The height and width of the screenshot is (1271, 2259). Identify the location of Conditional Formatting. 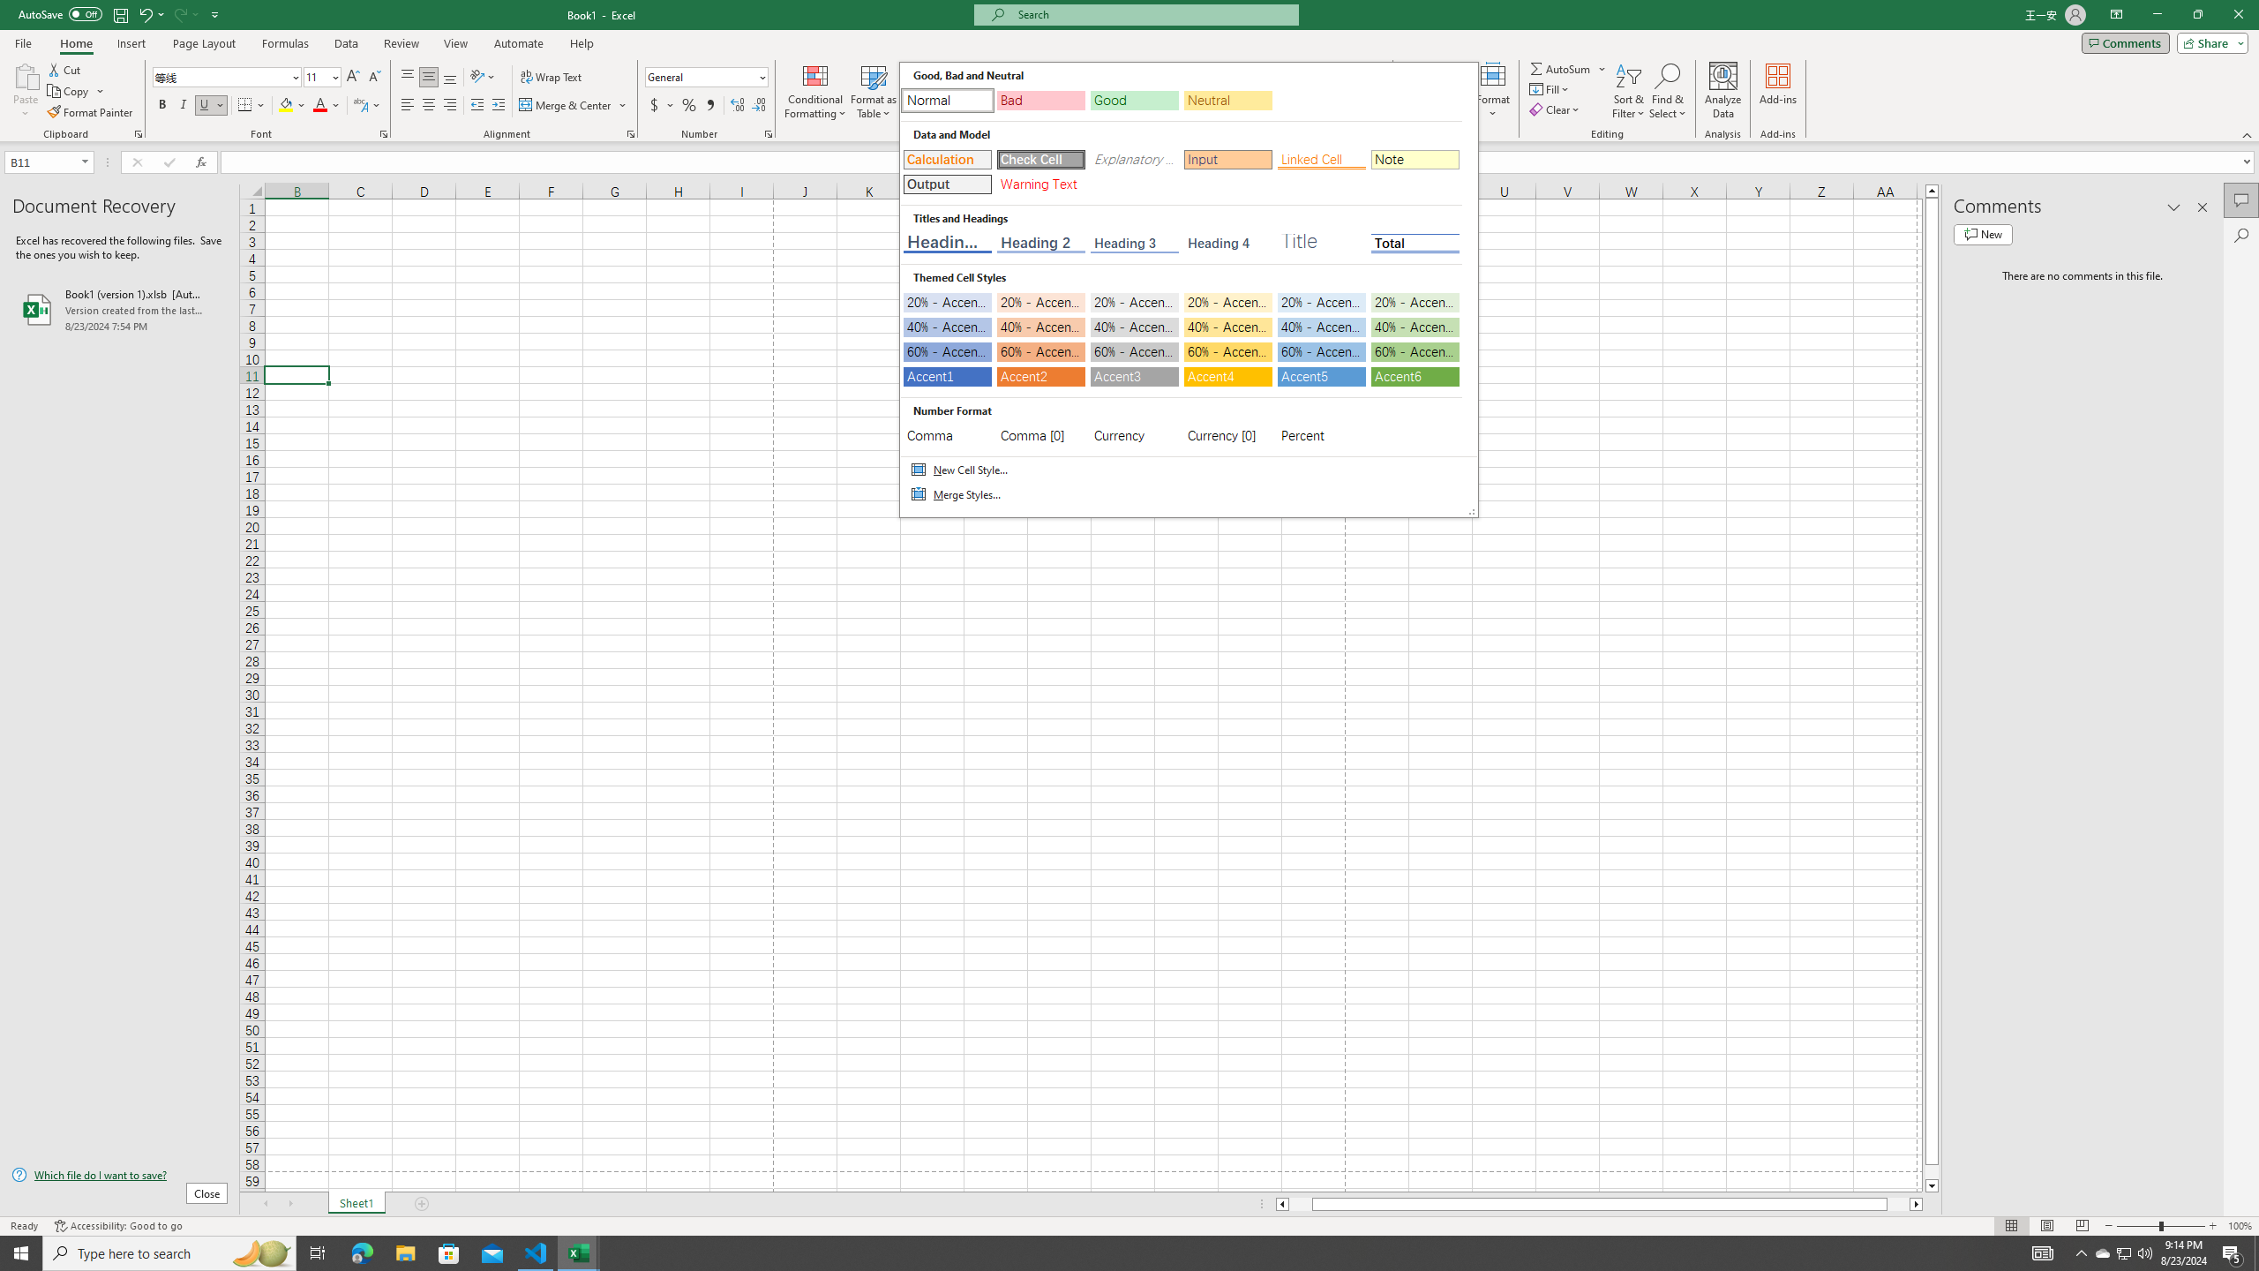
(815, 91).